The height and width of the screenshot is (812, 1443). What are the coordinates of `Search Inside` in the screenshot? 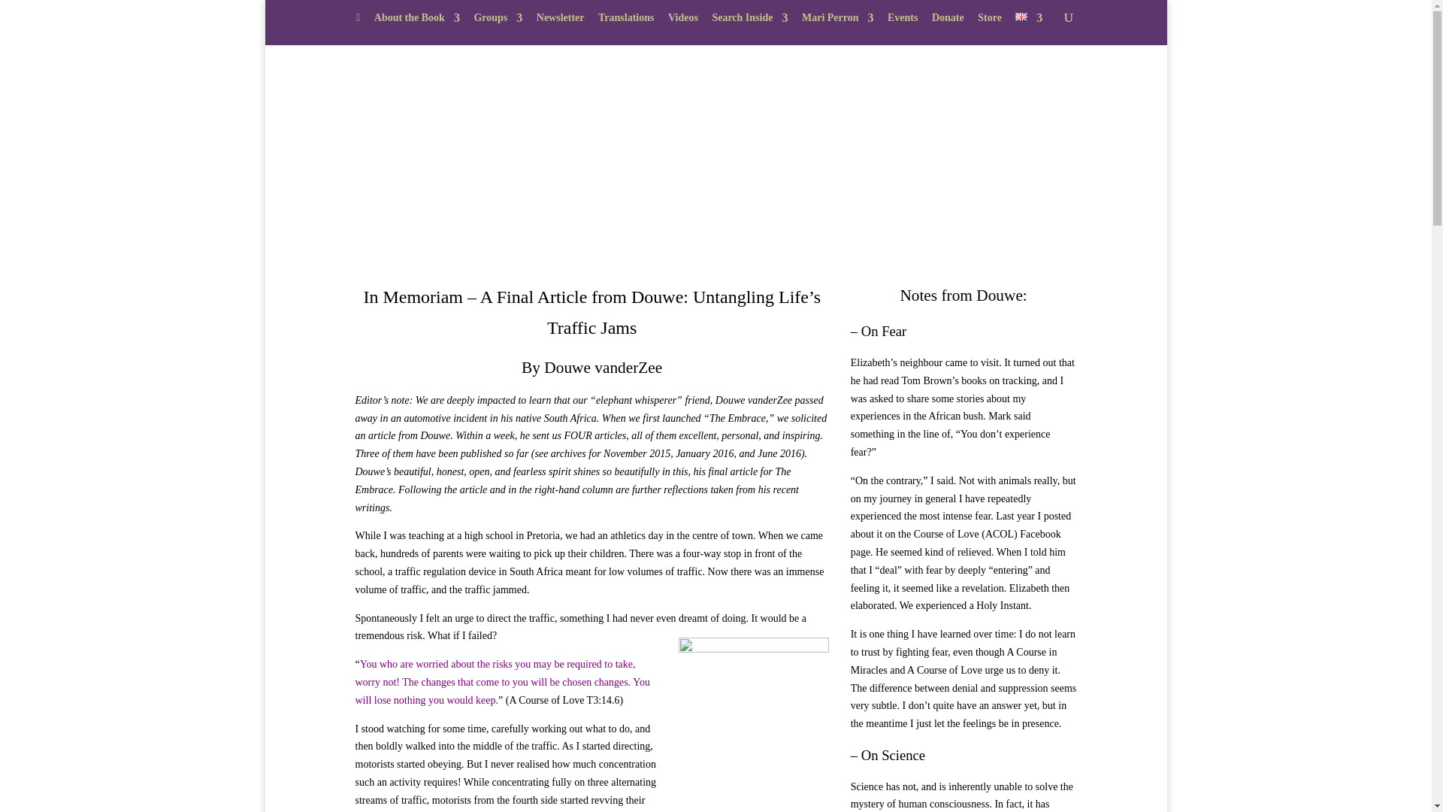 It's located at (749, 22).